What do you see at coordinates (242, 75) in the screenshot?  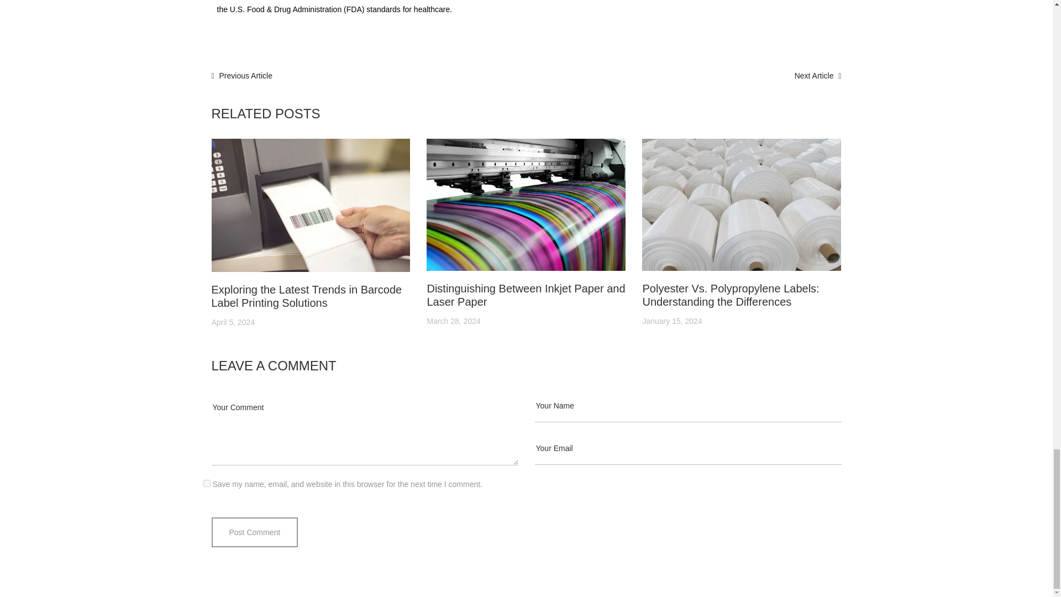 I see `Previous Article` at bounding box center [242, 75].